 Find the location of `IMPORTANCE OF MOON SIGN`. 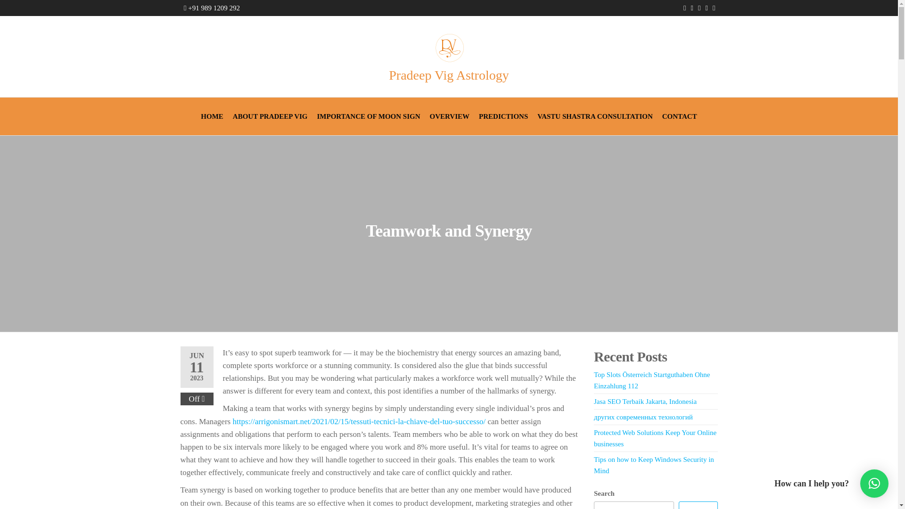

IMPORTANCE OF MOON SIGN is located at coordinates (368, 116).